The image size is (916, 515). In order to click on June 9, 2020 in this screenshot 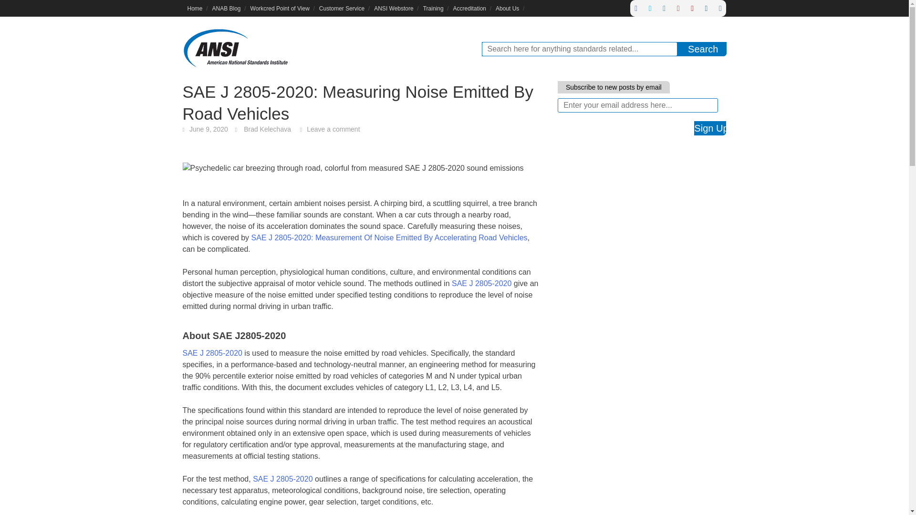, I will do `click(209, 129)`.